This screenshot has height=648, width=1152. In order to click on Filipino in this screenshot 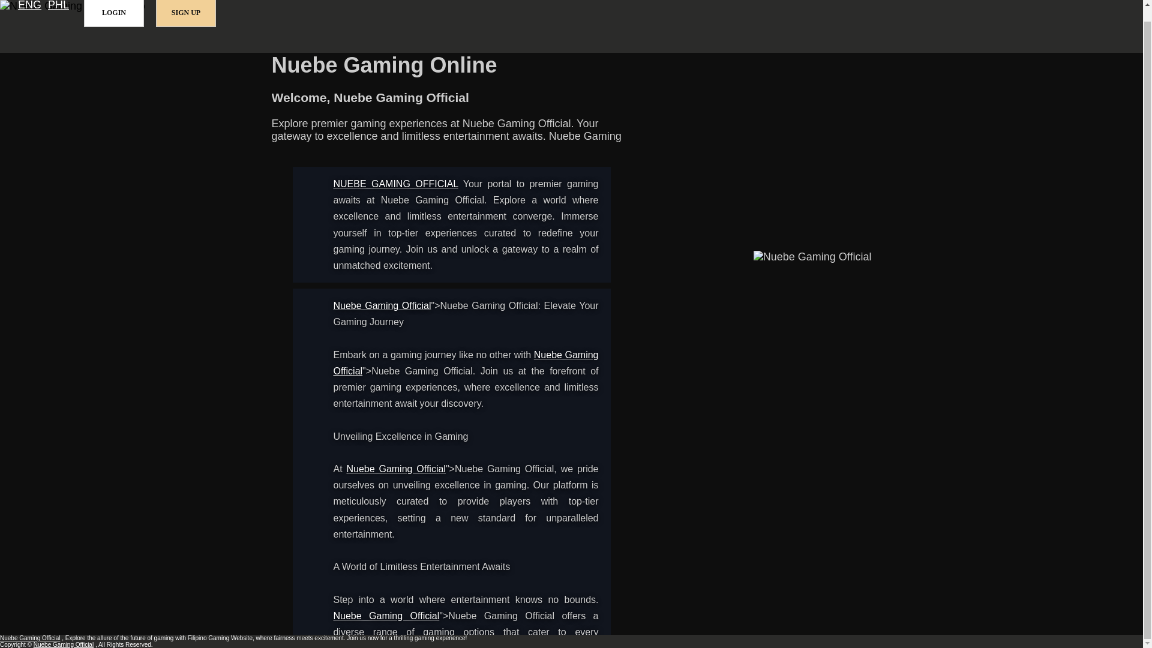, I will do `click(59, 6)`.